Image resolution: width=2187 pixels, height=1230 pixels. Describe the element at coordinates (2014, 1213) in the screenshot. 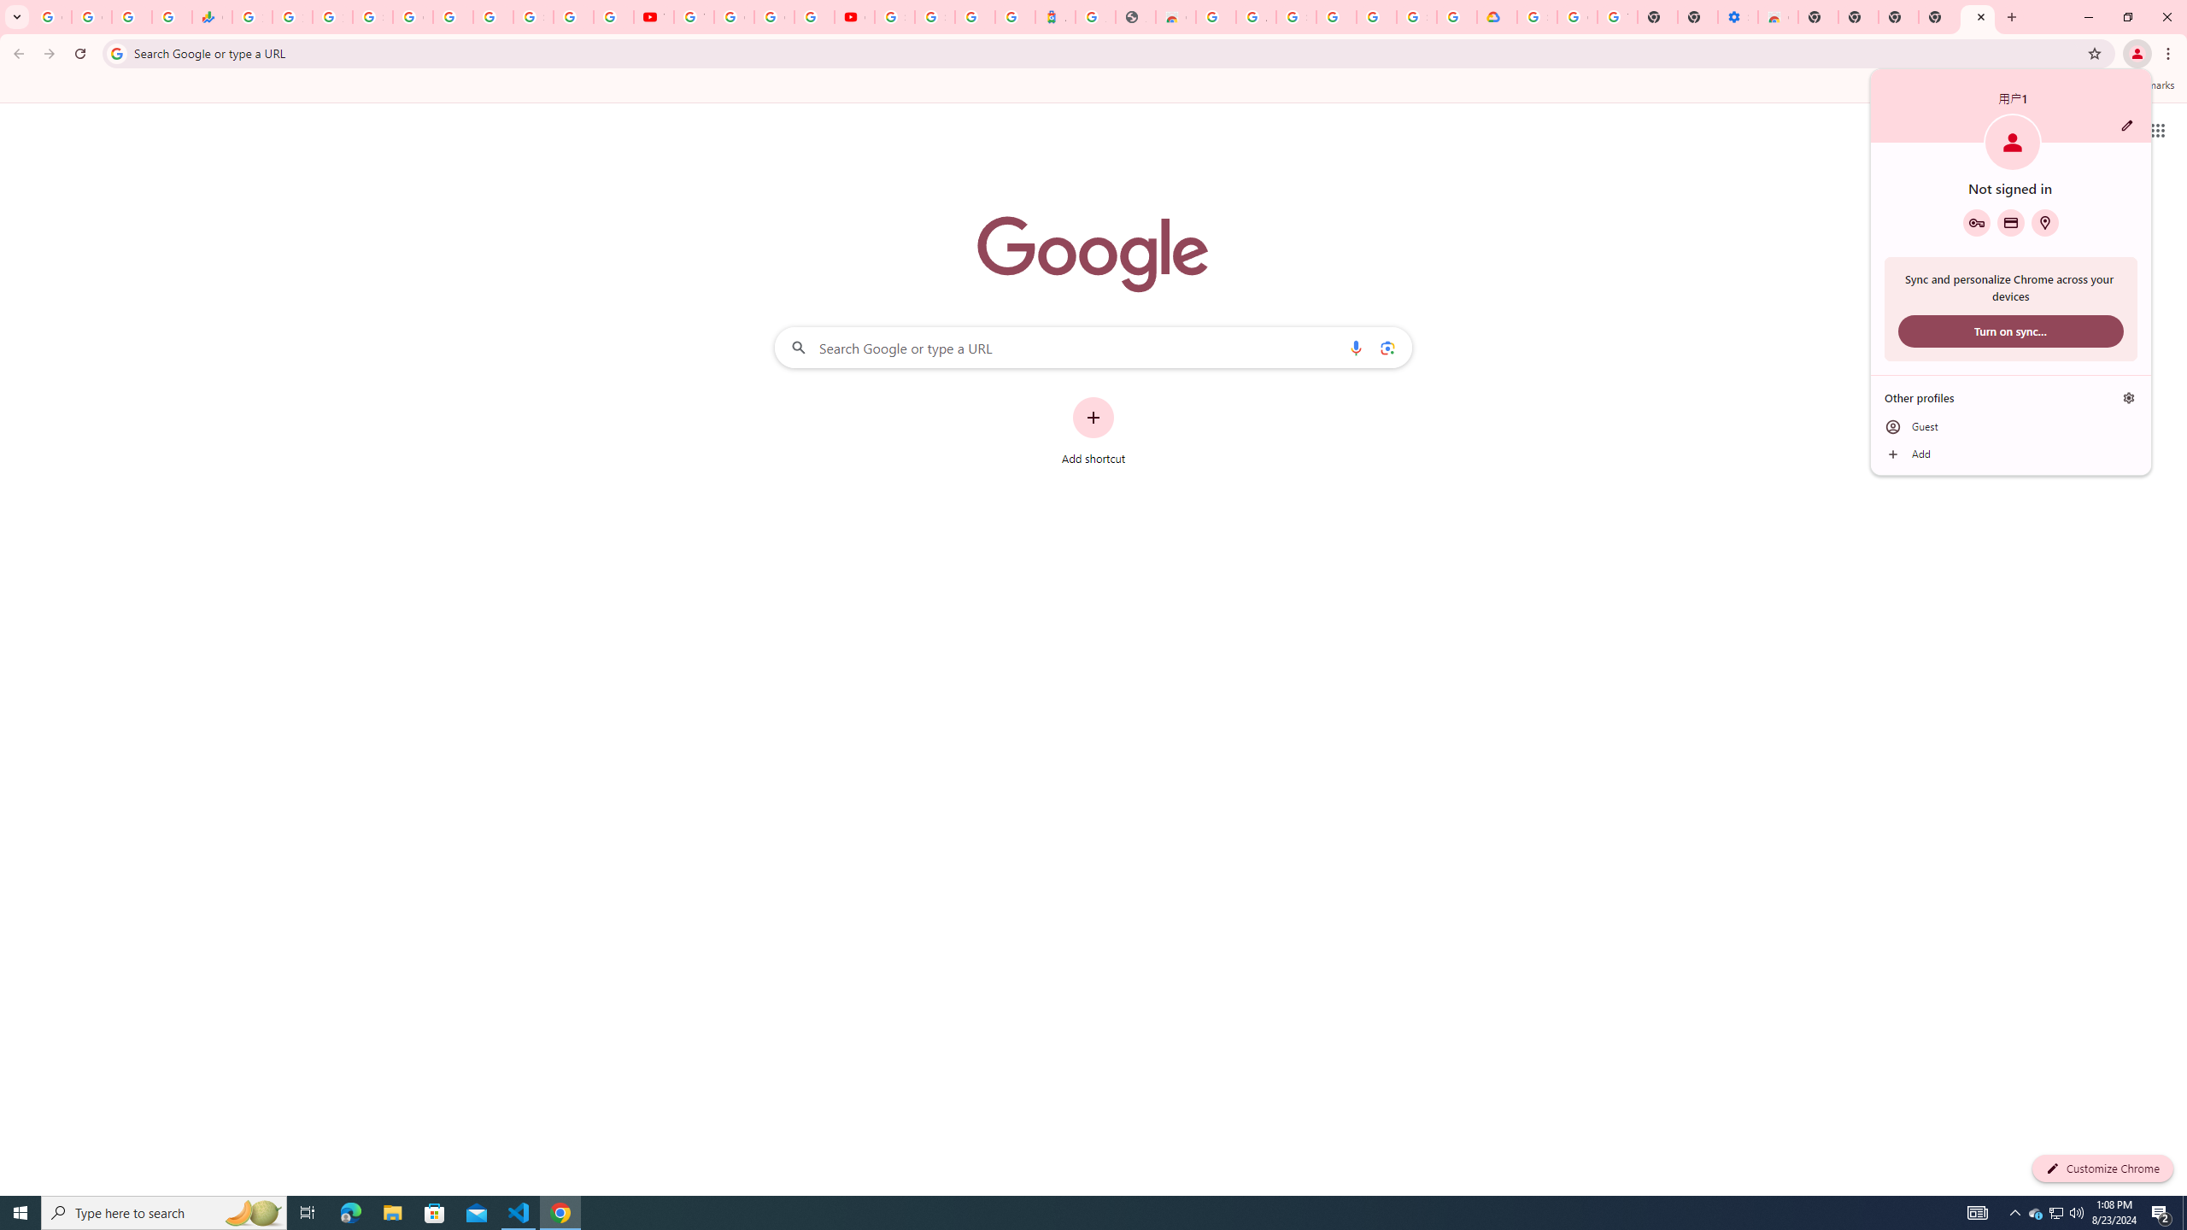

I see `Notification Chevron` at that location.